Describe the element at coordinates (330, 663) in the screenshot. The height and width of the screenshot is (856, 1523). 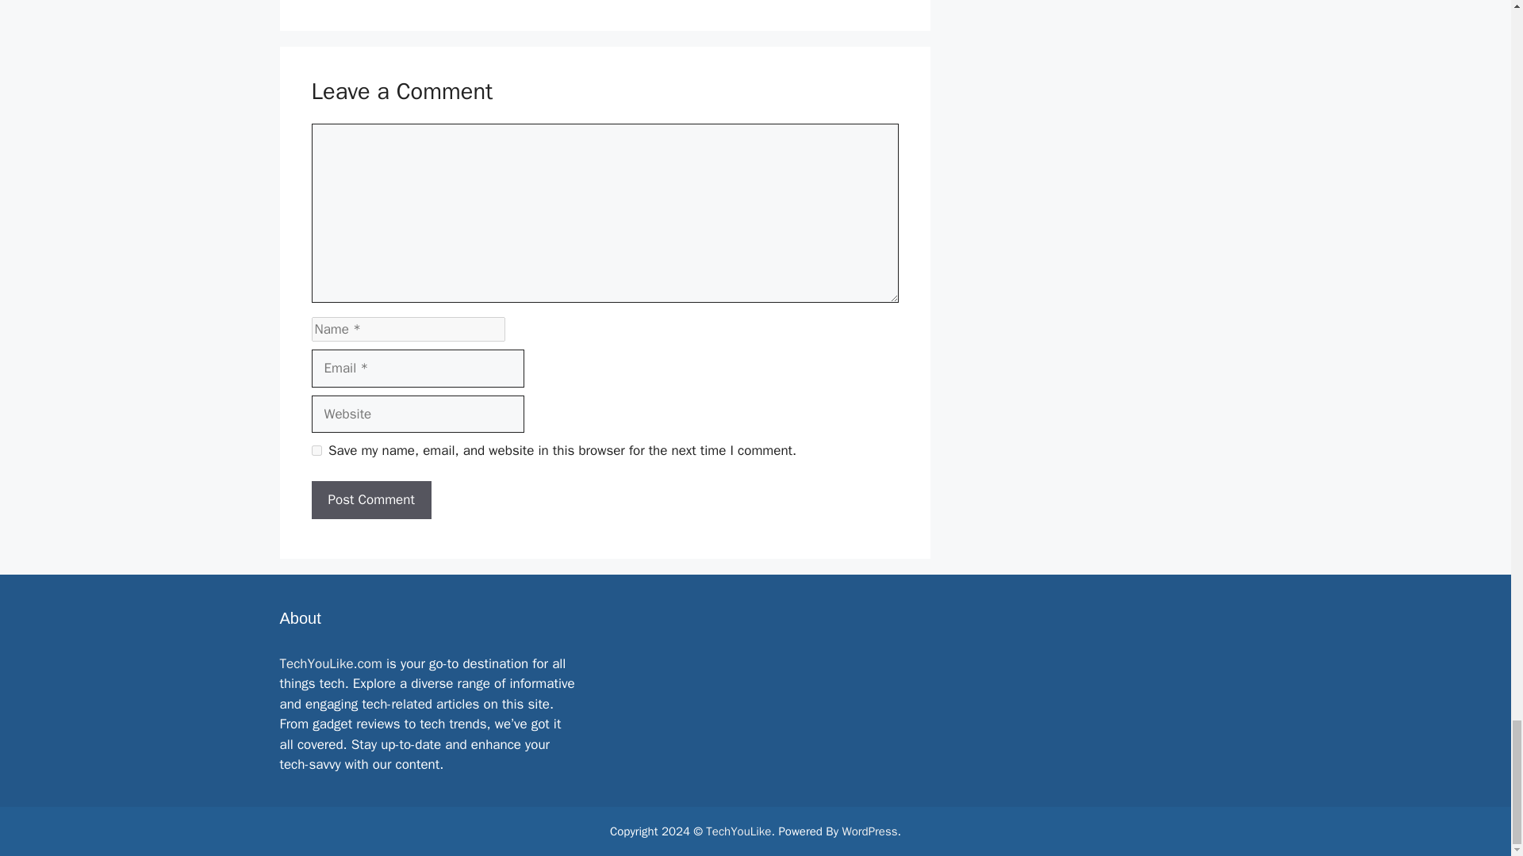
I see `TechYouLike.com` at that location.